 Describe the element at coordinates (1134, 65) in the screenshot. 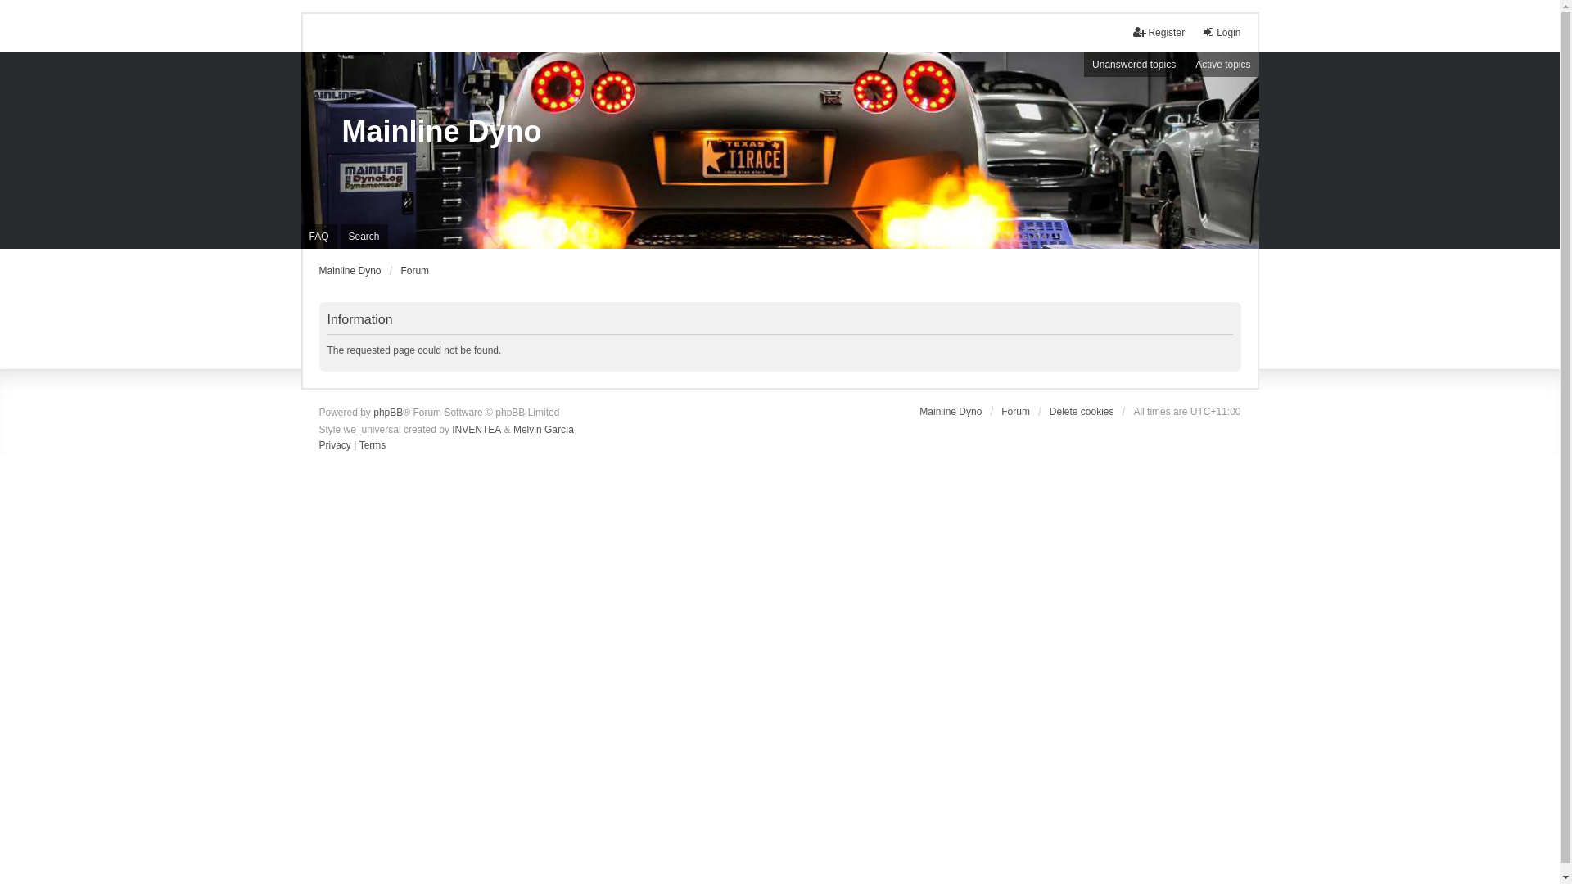

I see `Unanswered topics` at that location.